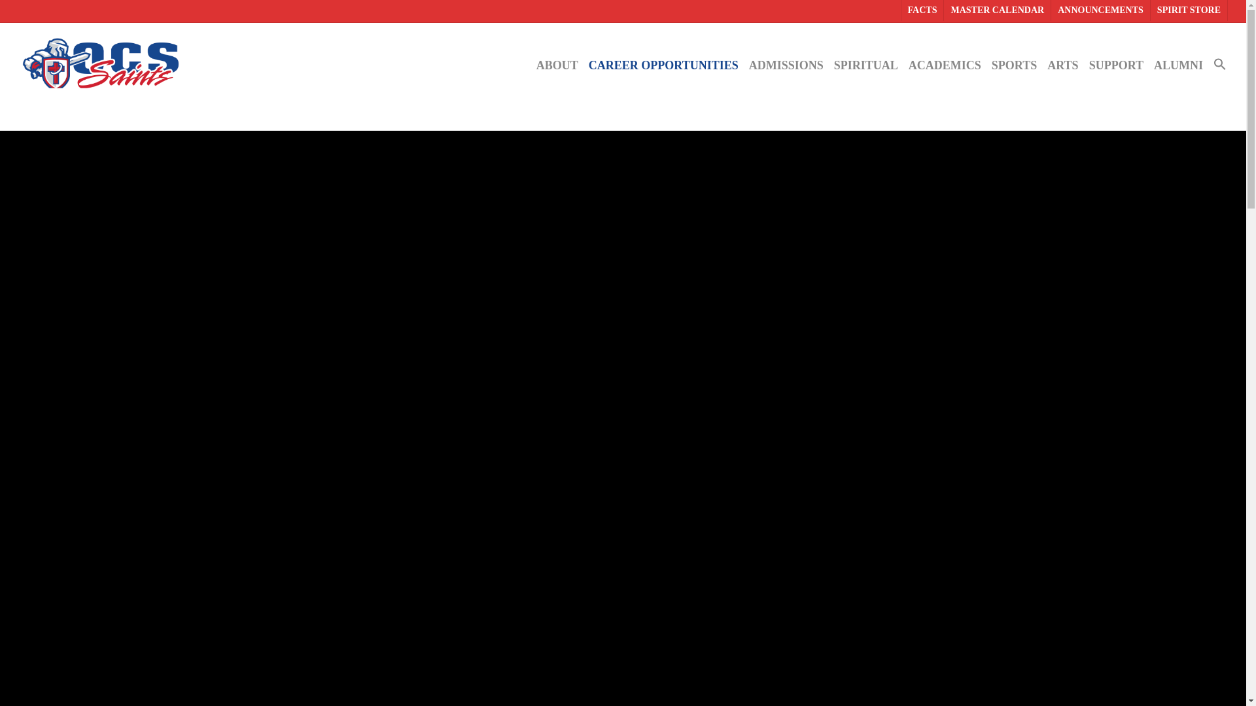 This screenshot has height=706, width=1256. I want to click on ACADEMICS, so click(945, 65).